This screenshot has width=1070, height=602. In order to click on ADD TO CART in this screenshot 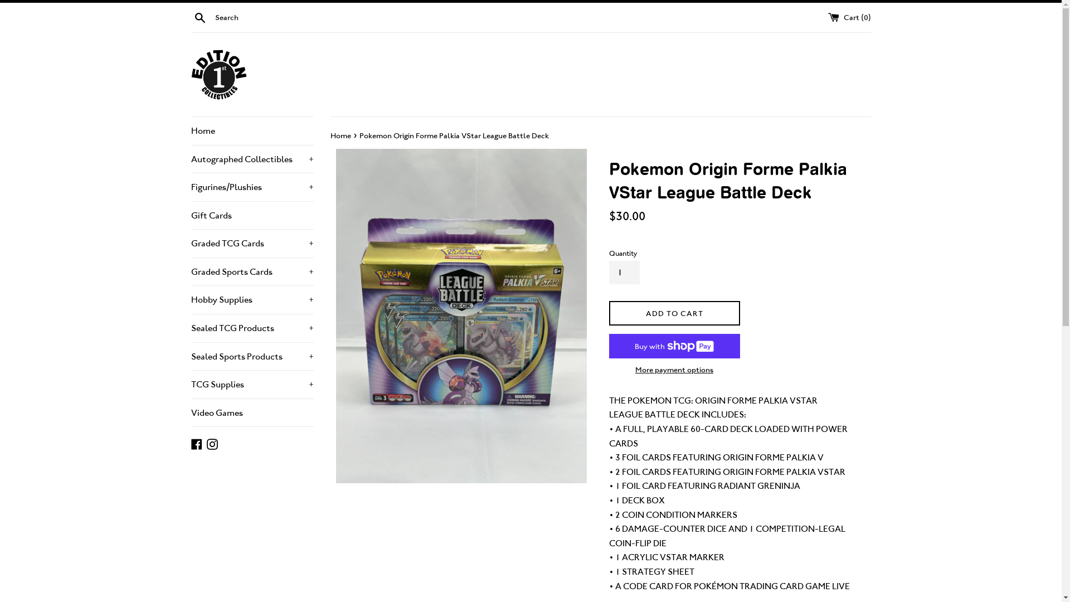, I will do `click(674, 313)`.